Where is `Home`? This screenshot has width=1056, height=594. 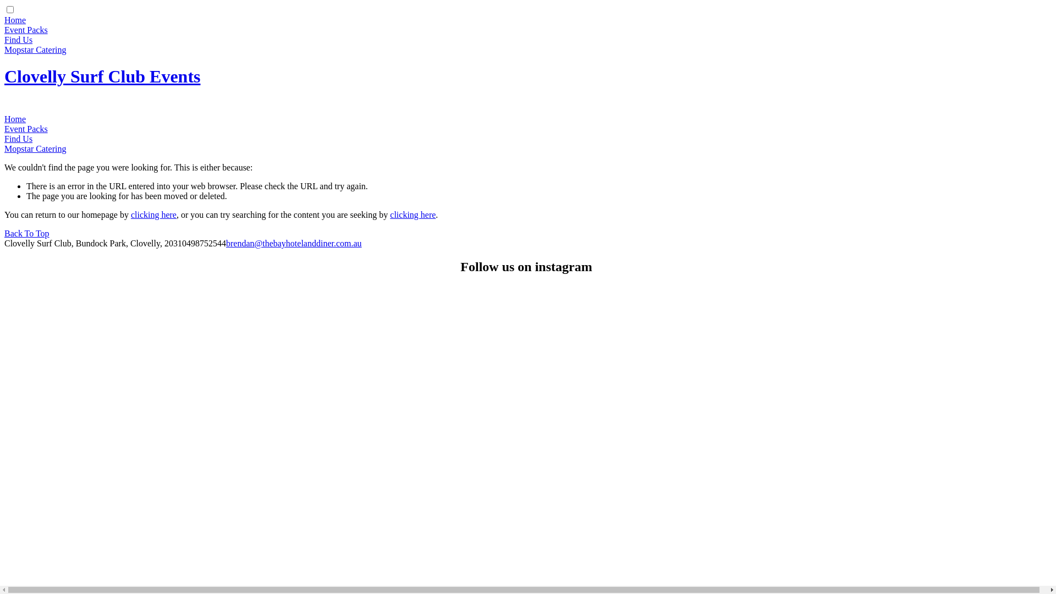
Home is located at coordinates (15, 20).